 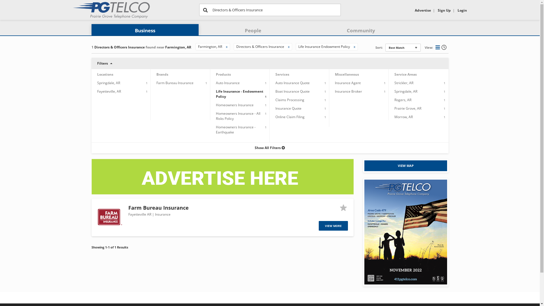 I want to click on Insurance Broker, so click(x=348, y=91).